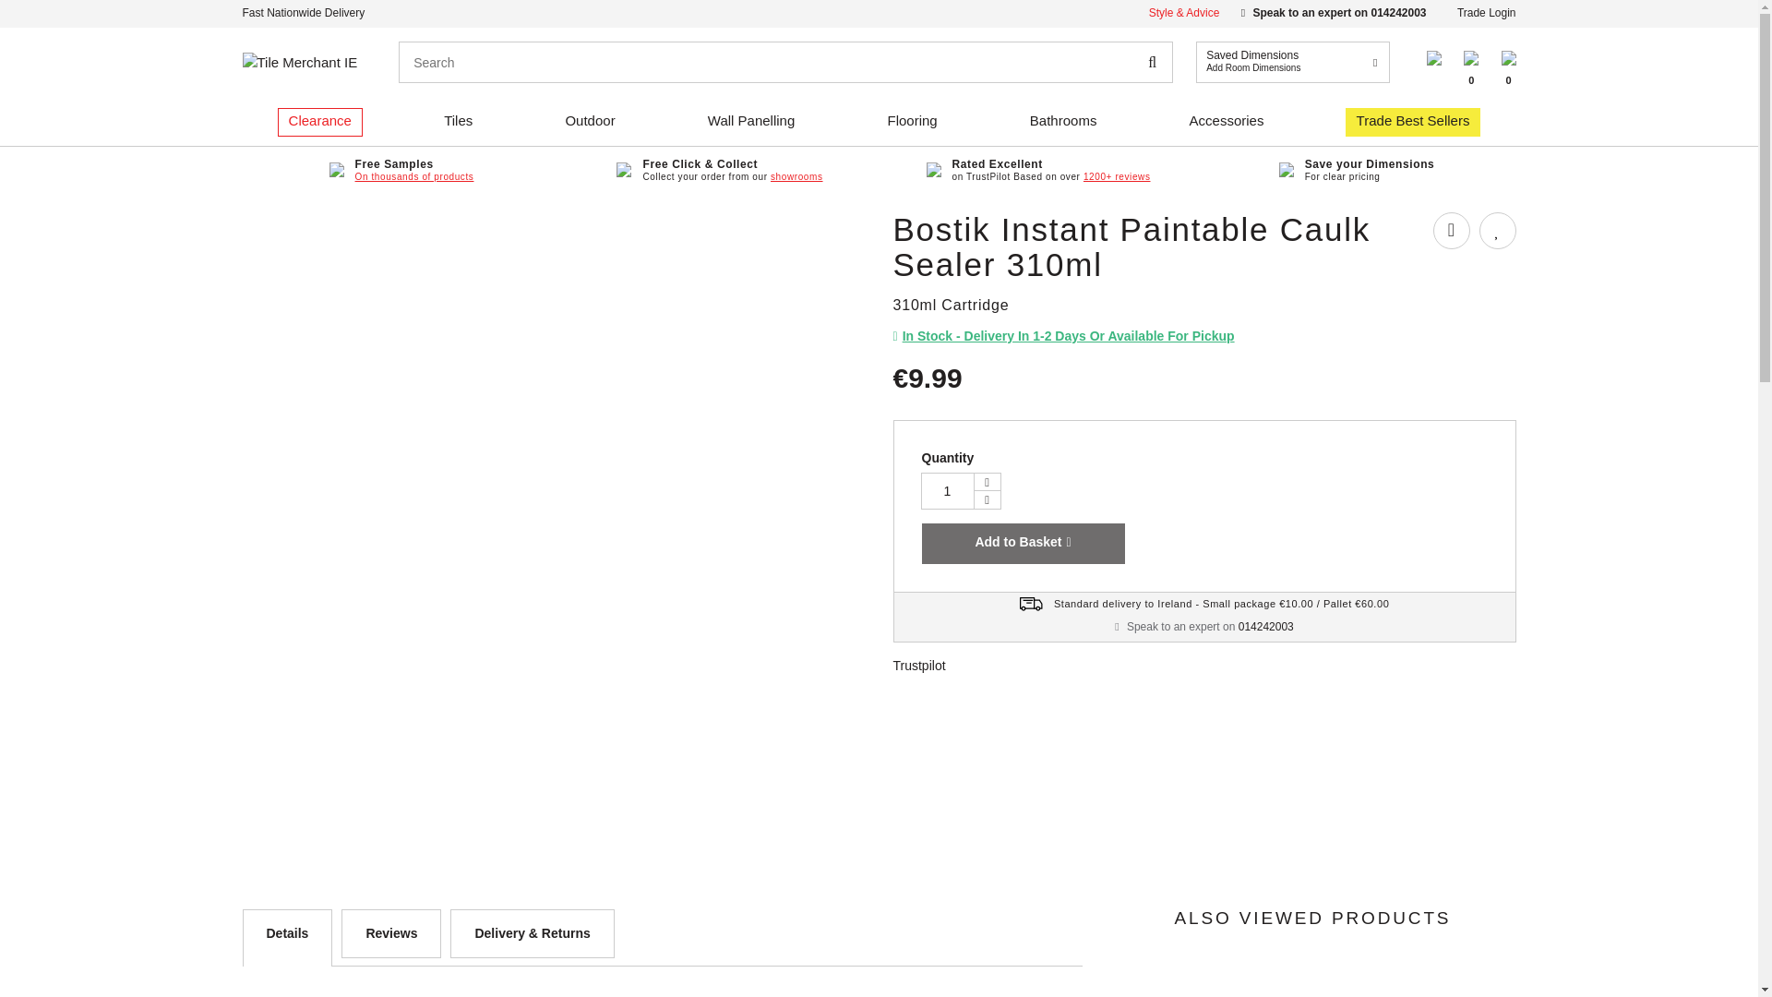 This screenshot has width=1772, height=997. I want to click on Qty, so click(319, 120).